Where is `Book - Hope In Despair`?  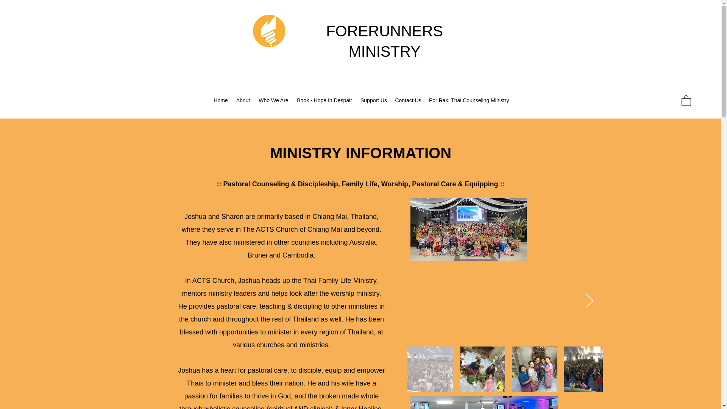 Book - Hope In Despair is located at coordinates (324, 100).